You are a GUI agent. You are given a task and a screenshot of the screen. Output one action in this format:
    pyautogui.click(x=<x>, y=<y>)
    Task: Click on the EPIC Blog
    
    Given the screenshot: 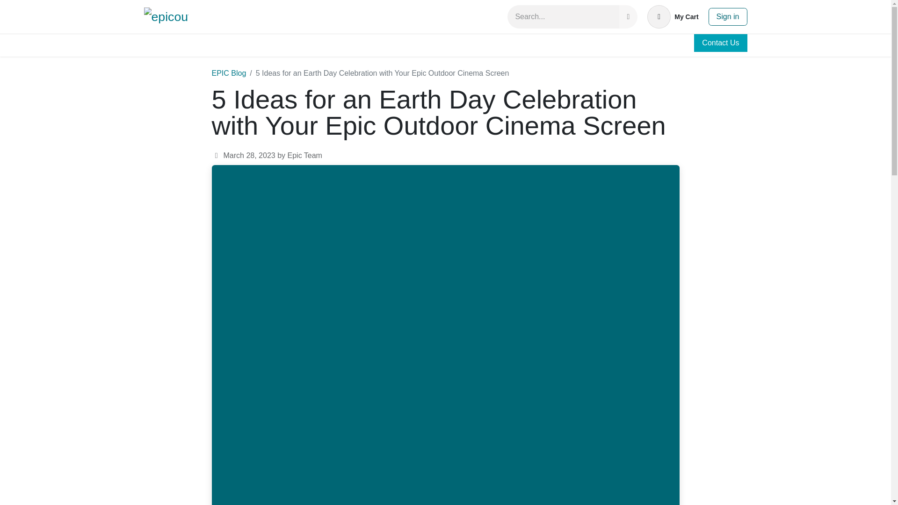 What is the action you would take?
    pyautogui.click(x=720, y=43)
    